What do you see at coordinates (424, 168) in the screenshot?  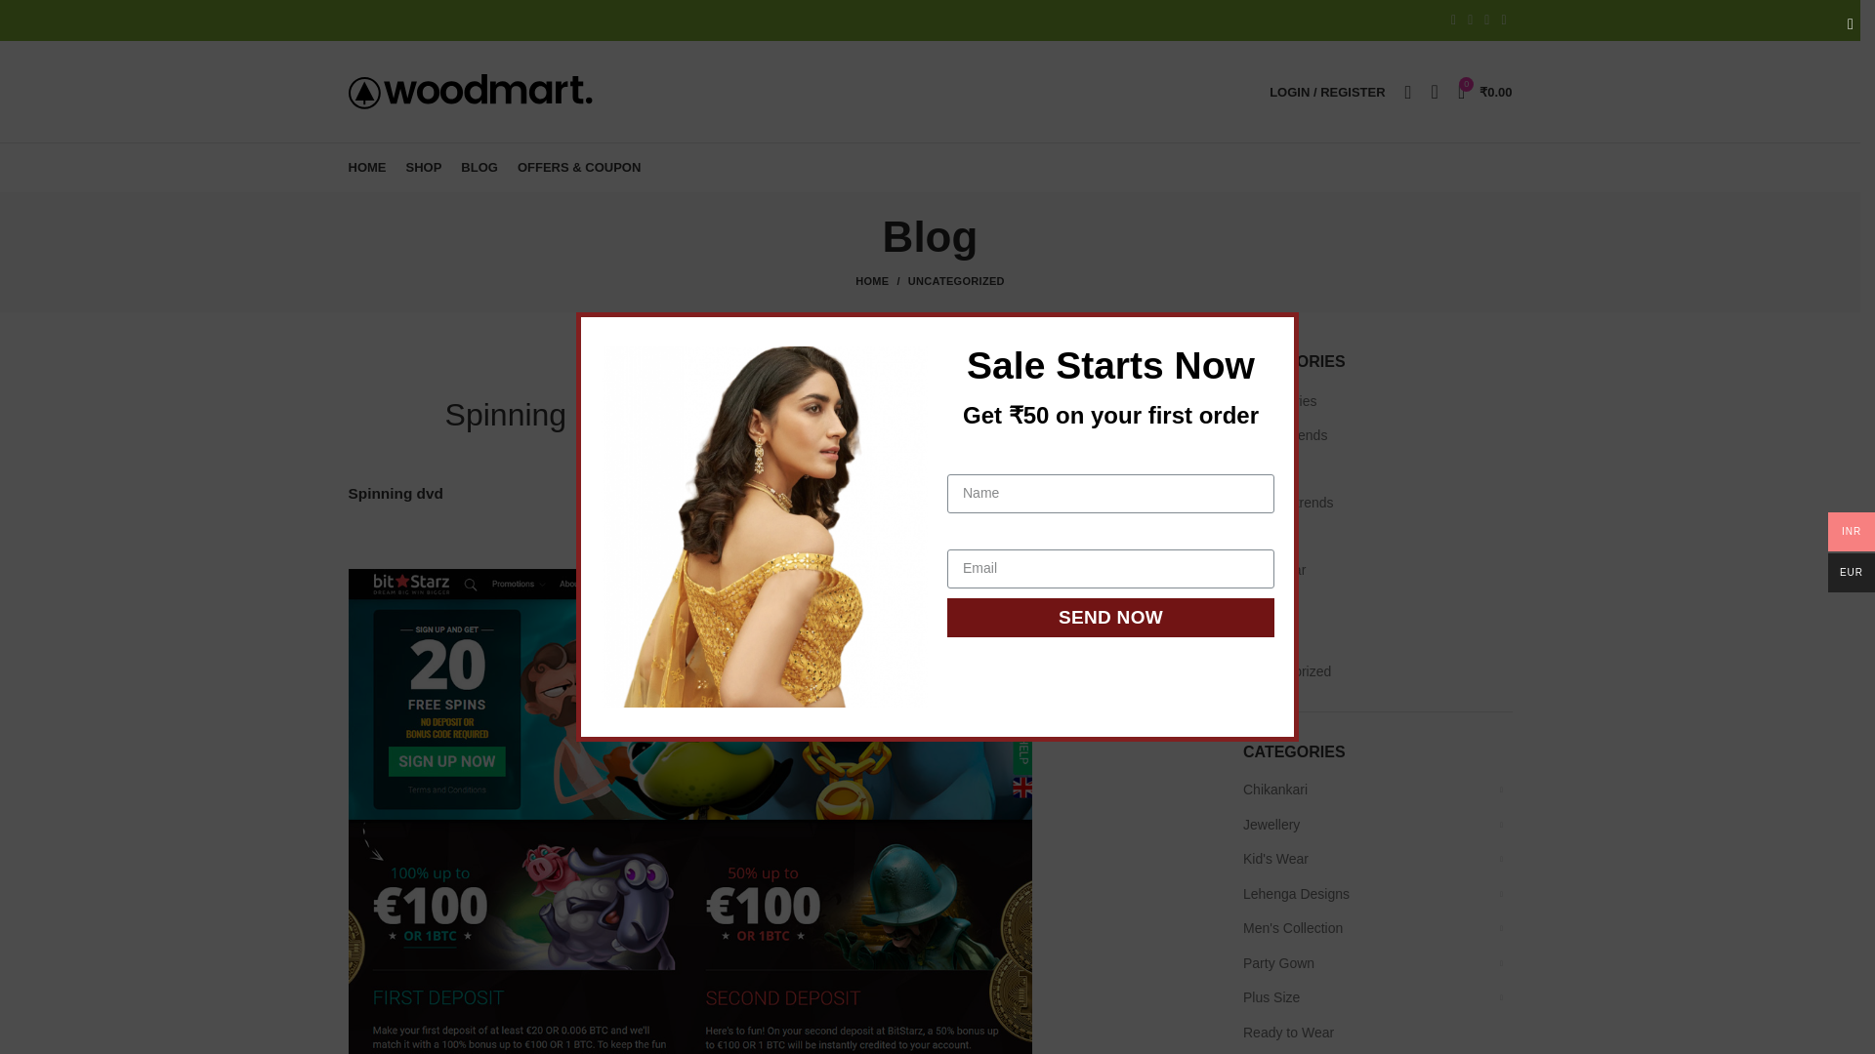 I see `SHOP` at bounding box center [424, 168].